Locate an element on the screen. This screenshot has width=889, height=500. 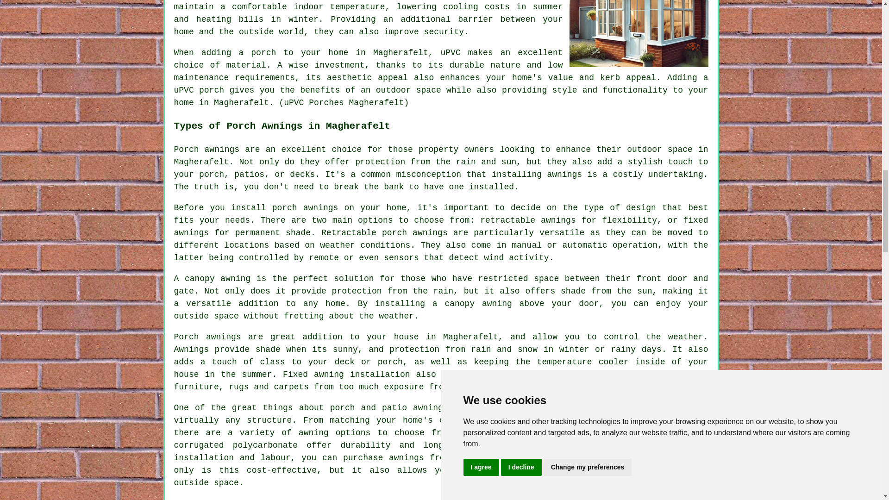
a porch is located at coordinates (257, 53).